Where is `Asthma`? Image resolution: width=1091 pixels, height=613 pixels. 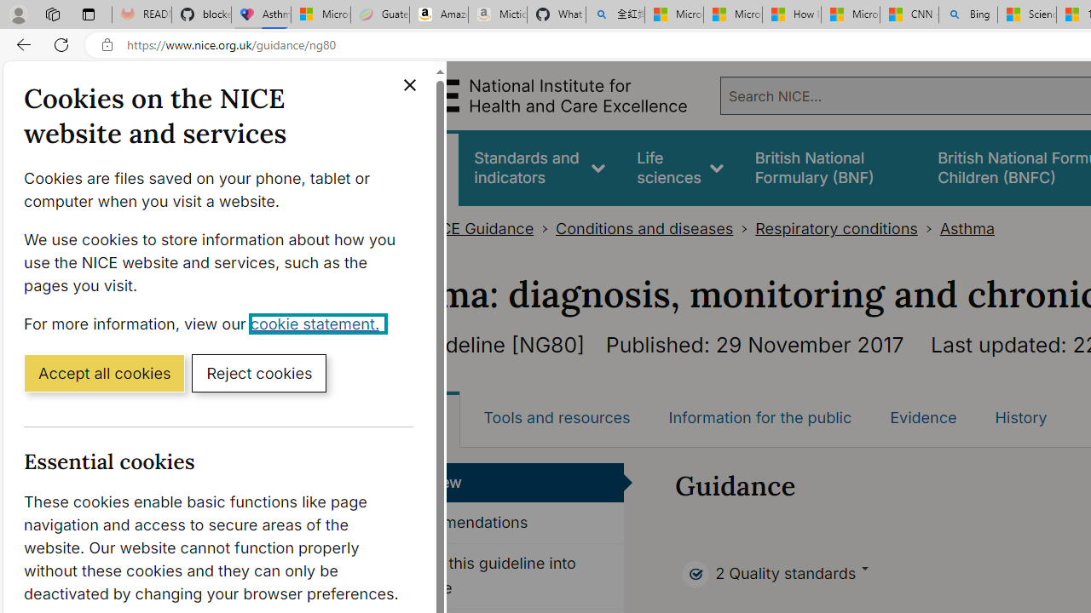 Asthma is located at coordinates (967, 228).